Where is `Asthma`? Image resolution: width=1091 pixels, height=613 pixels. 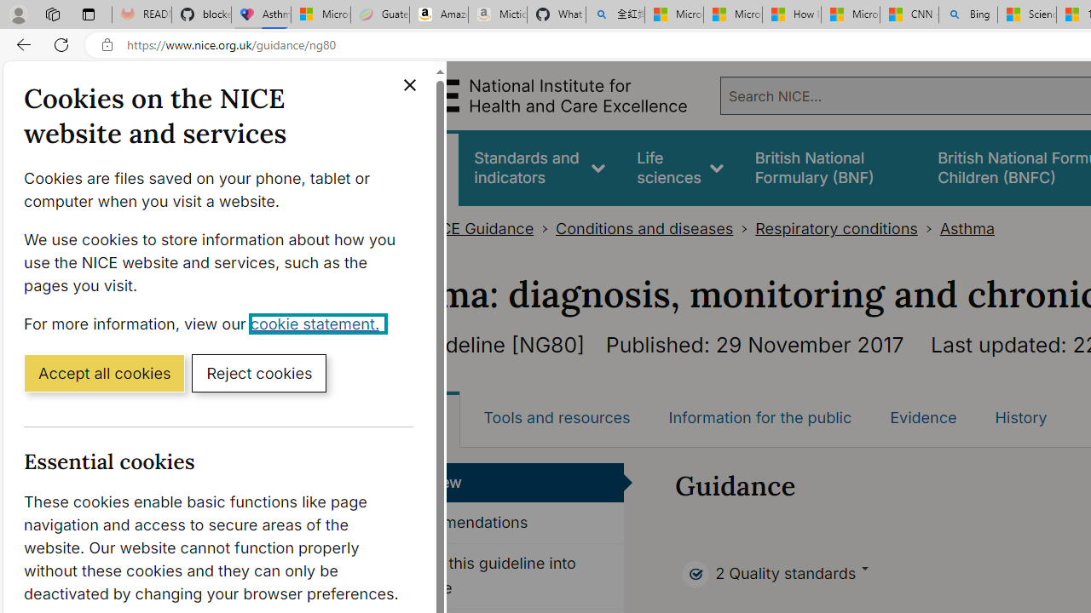 Asthma is located at coordinates (967, 228).